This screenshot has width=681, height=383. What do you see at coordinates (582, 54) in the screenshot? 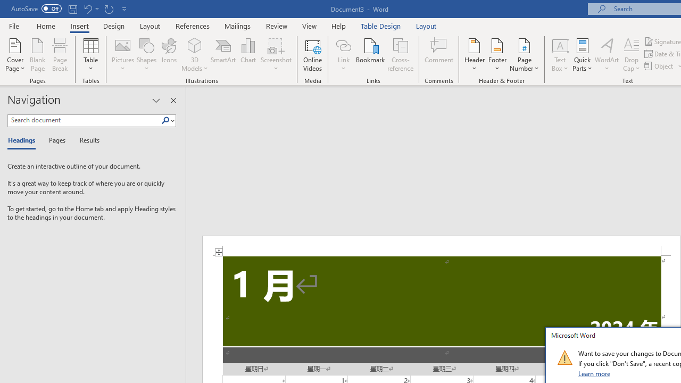
I see `Quick Parts` at bounding box center [582, 54].